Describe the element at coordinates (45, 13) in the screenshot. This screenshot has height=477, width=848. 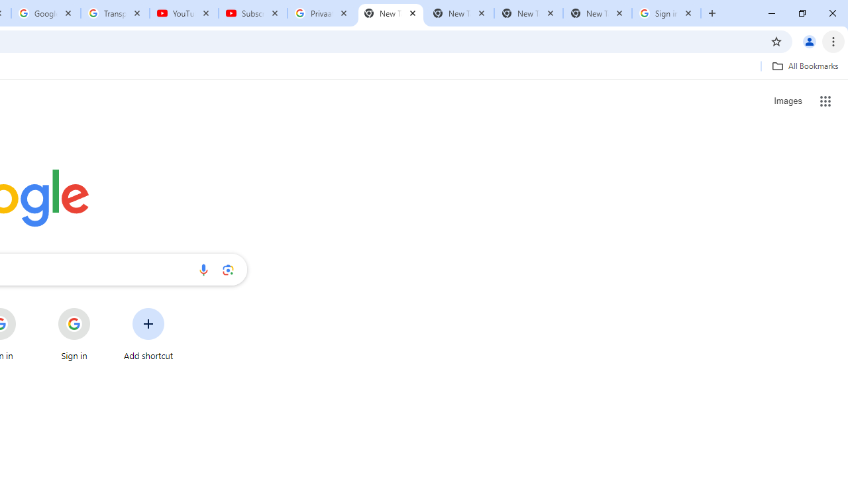
I see `Google Account` at that location.